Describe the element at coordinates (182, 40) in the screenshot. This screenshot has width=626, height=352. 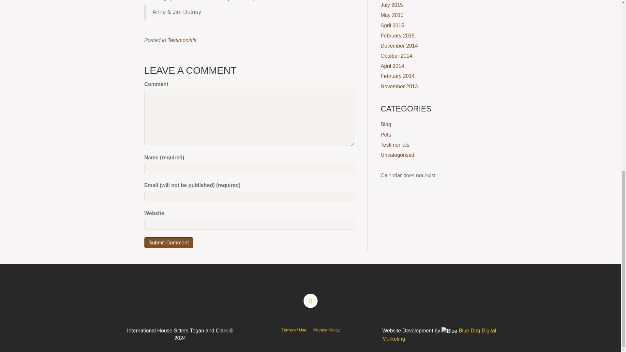
I see `Testimonials` at that location.